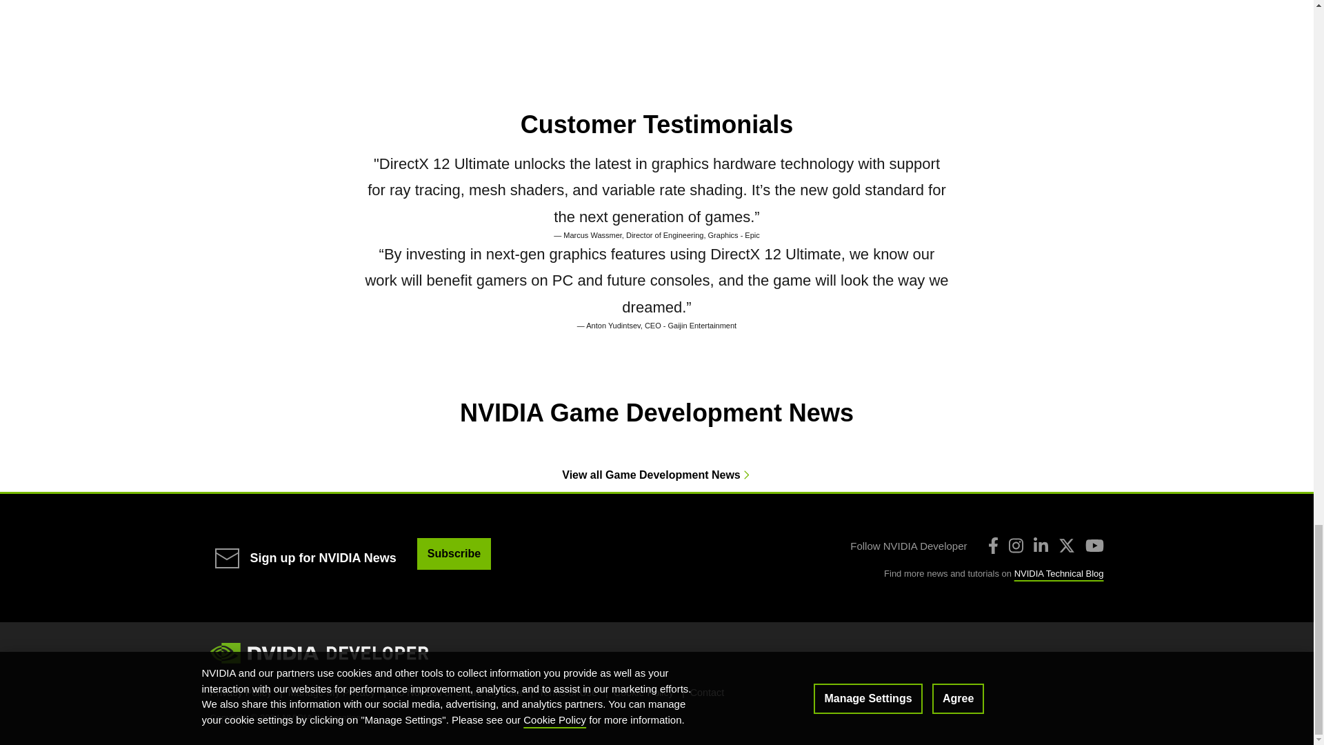 The height and width of the screenshot is (745, 1324). What do you see at coordinates (1095, 545) in the screenshot?
I see `YouTube` at bounding box center [1095, 545].